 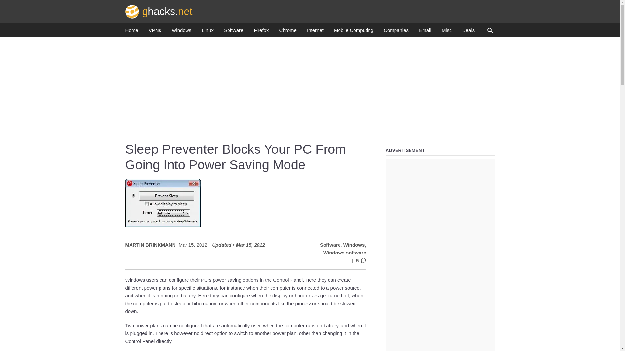 I want to click on Email, so click(x=425, y=32).